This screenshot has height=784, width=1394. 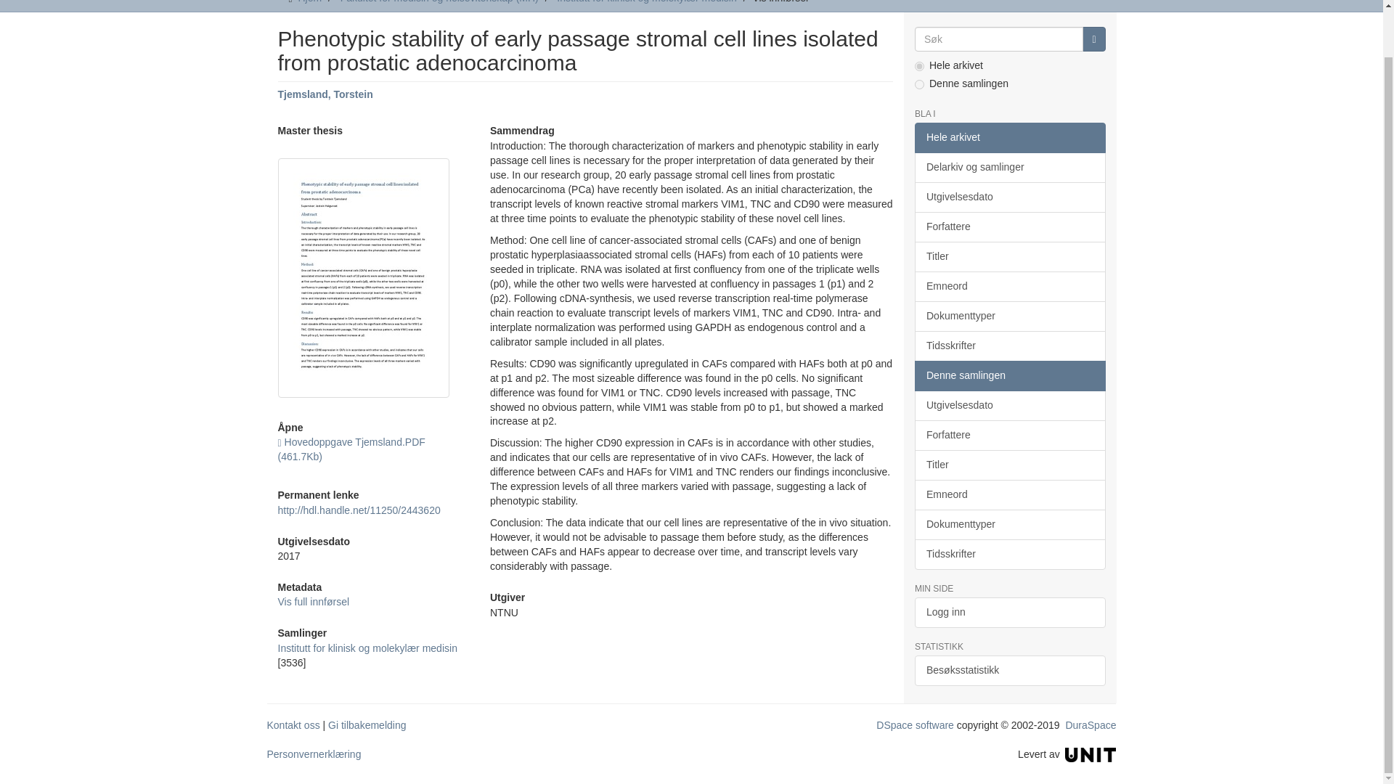 What do you see at coordinates (1009, 137) in the screenshot?
I see `Hele arkivet` at bounding box center [1009, 137].